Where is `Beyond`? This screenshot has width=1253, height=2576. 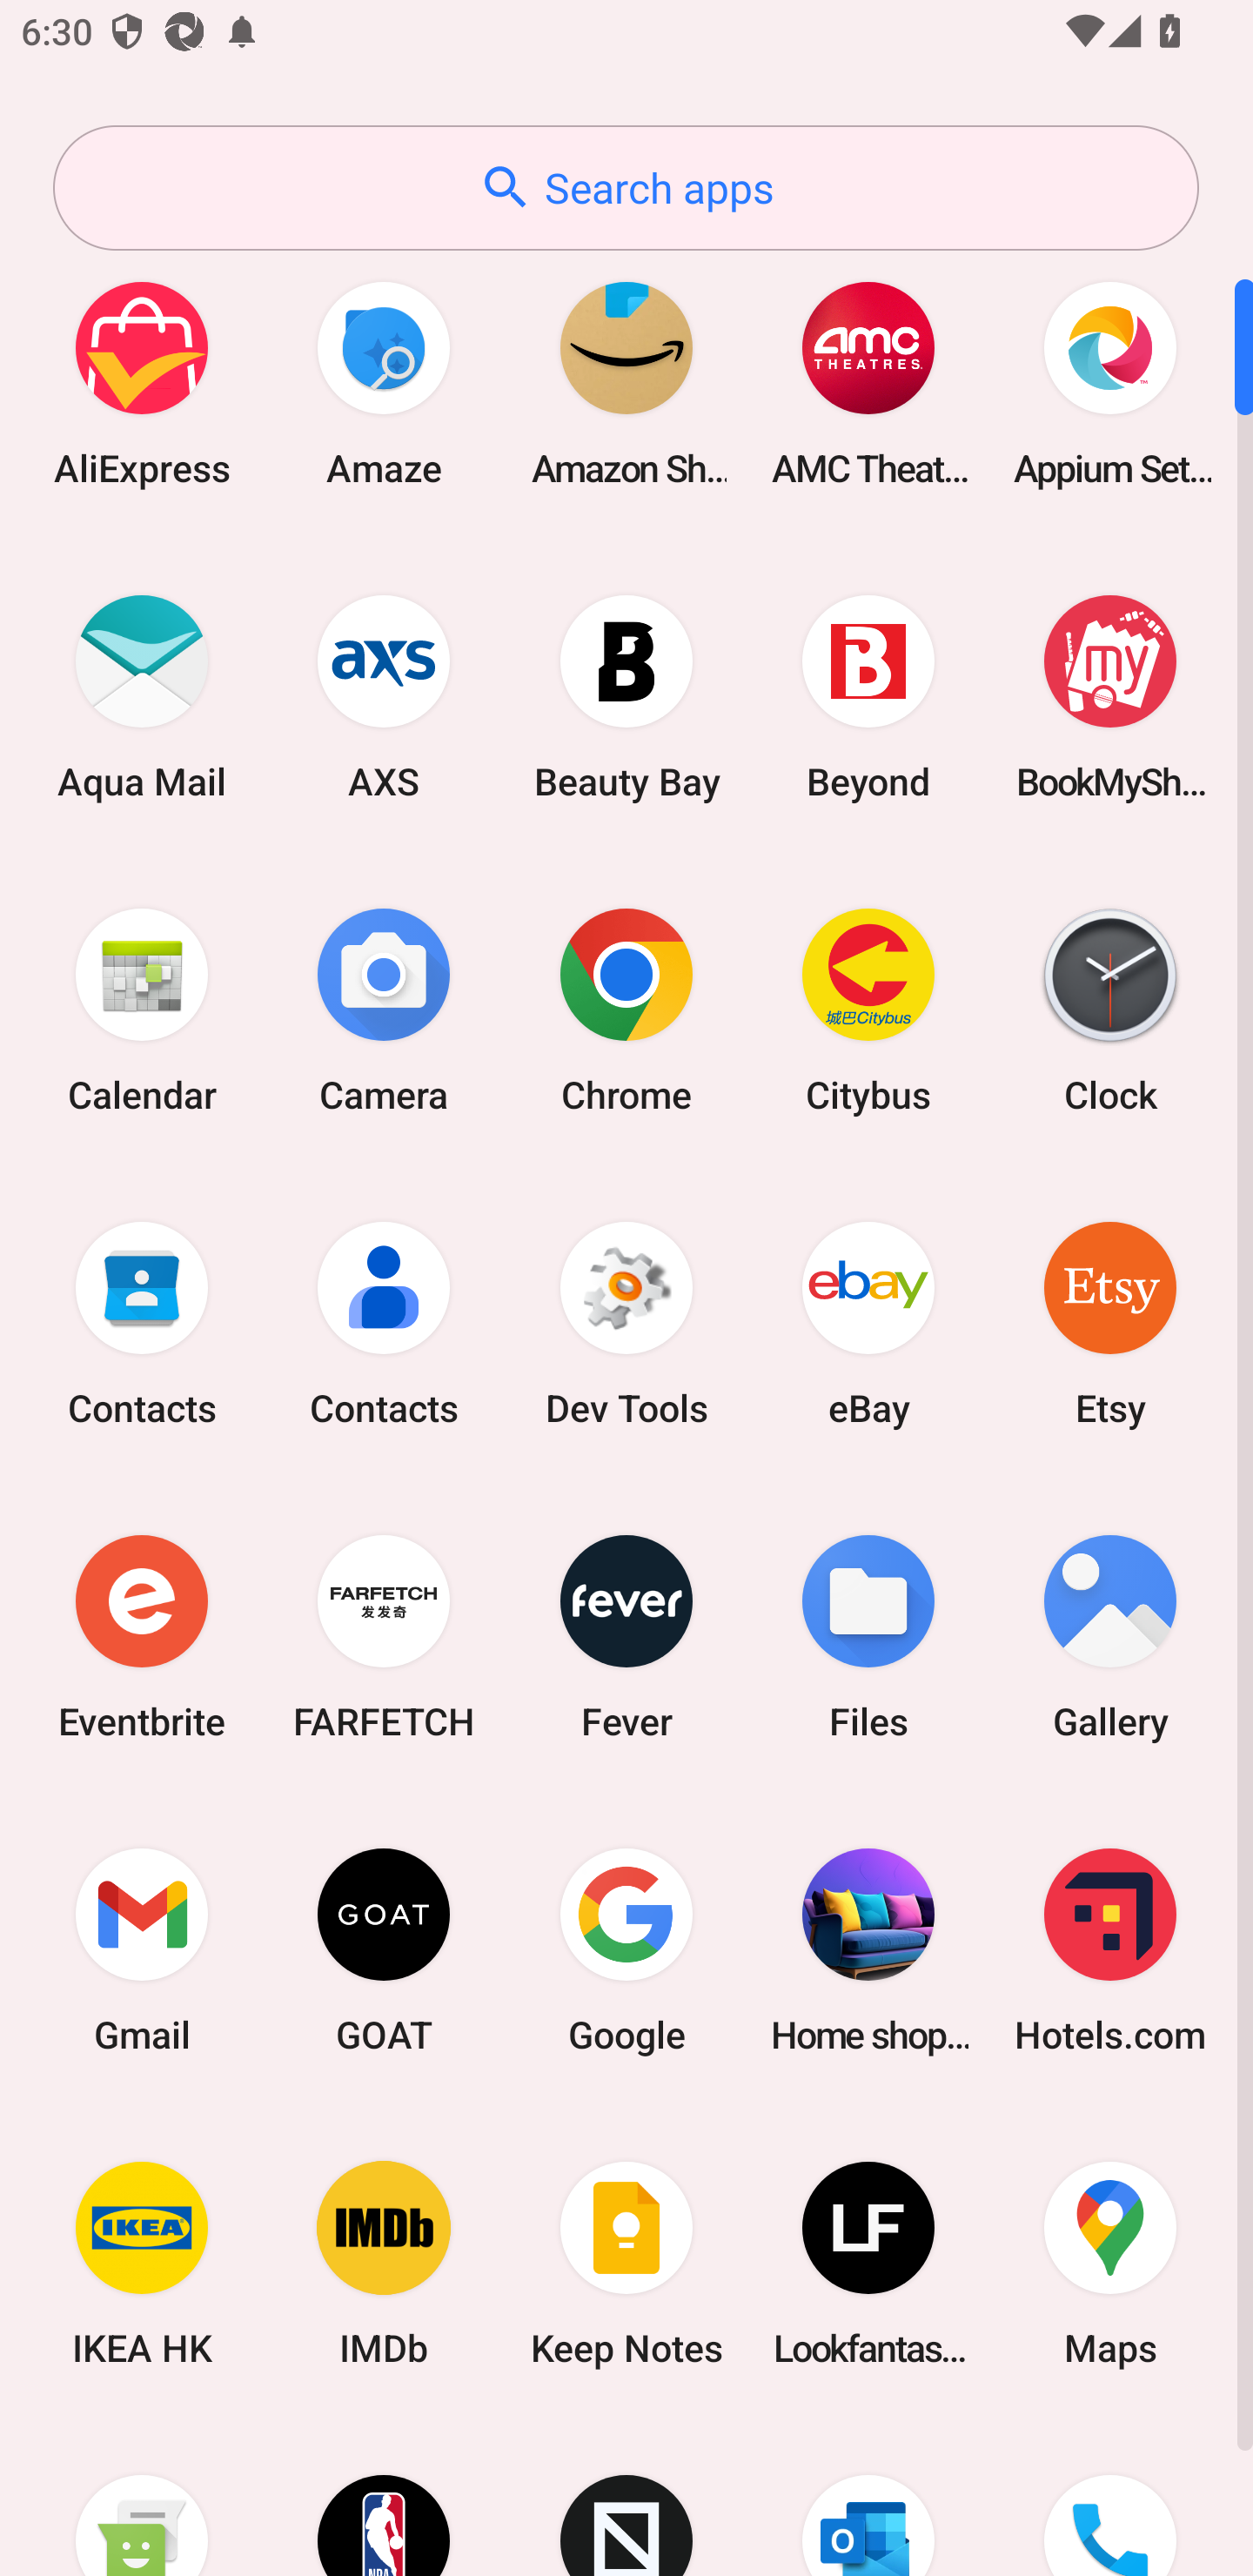
Beyond is located at coordinates (868, 696).